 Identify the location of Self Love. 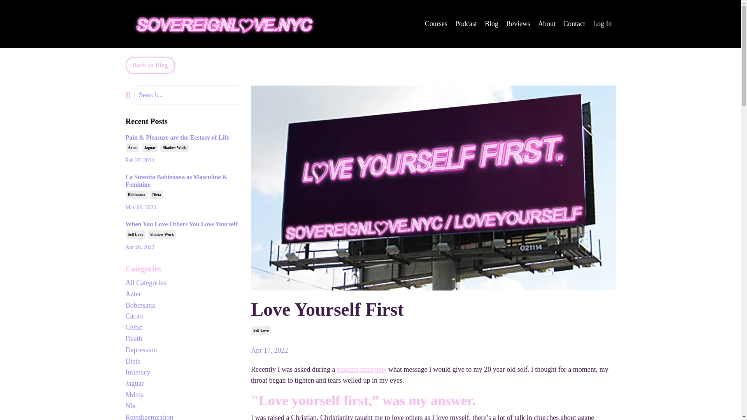
(261, 331).